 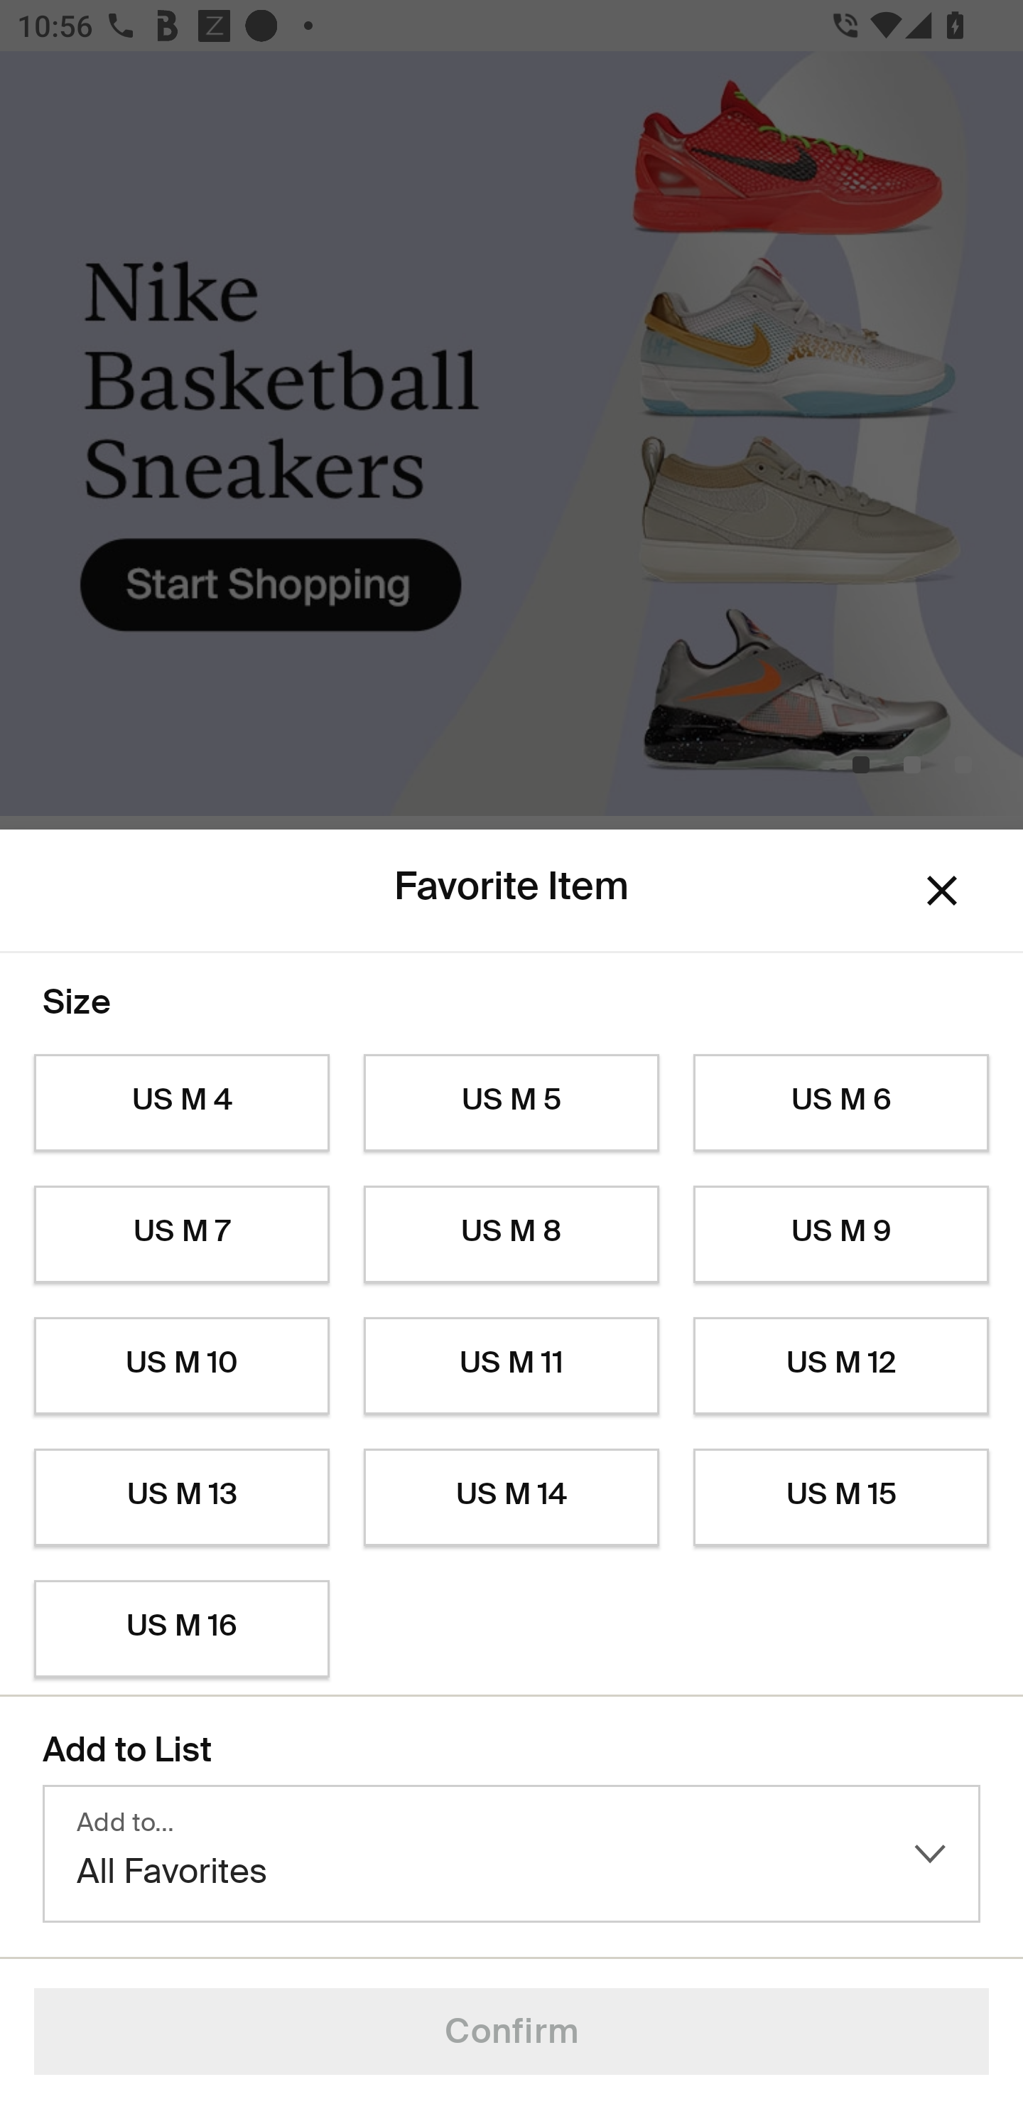 What do you see at coordinates (841, 1103) in the screenshot?
I see `US M 6` at bounding box center [841, 1103].